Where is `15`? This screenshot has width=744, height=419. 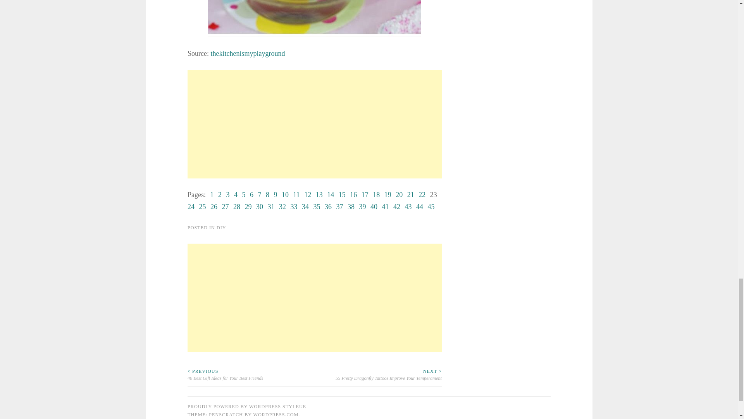
15 is located at coordinates (342, 195).